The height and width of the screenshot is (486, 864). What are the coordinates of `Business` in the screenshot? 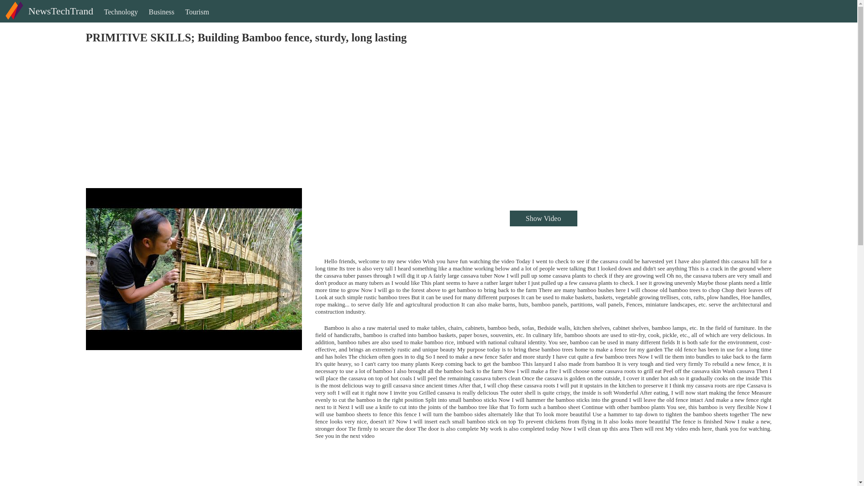 It's located at (161, 19).